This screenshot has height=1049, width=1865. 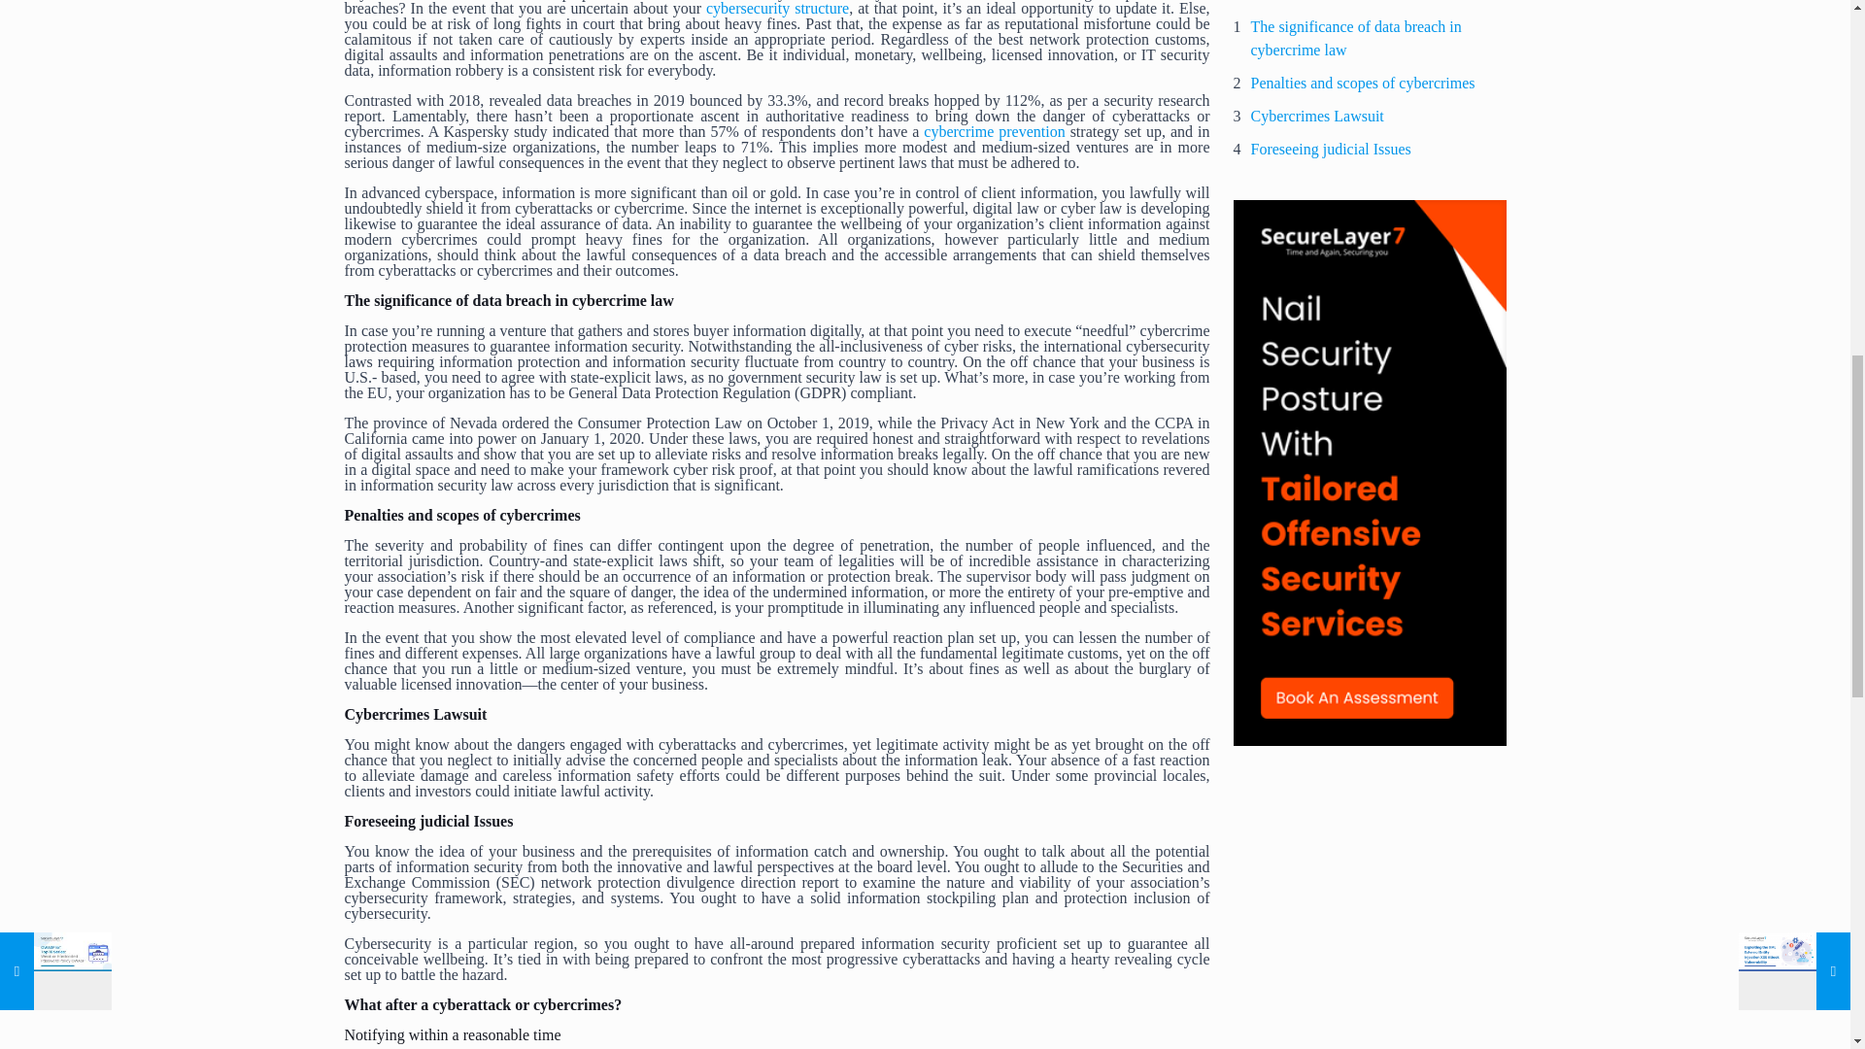 I want to click on Foreseeing judicial Issues, so click(x=1331, y=150).